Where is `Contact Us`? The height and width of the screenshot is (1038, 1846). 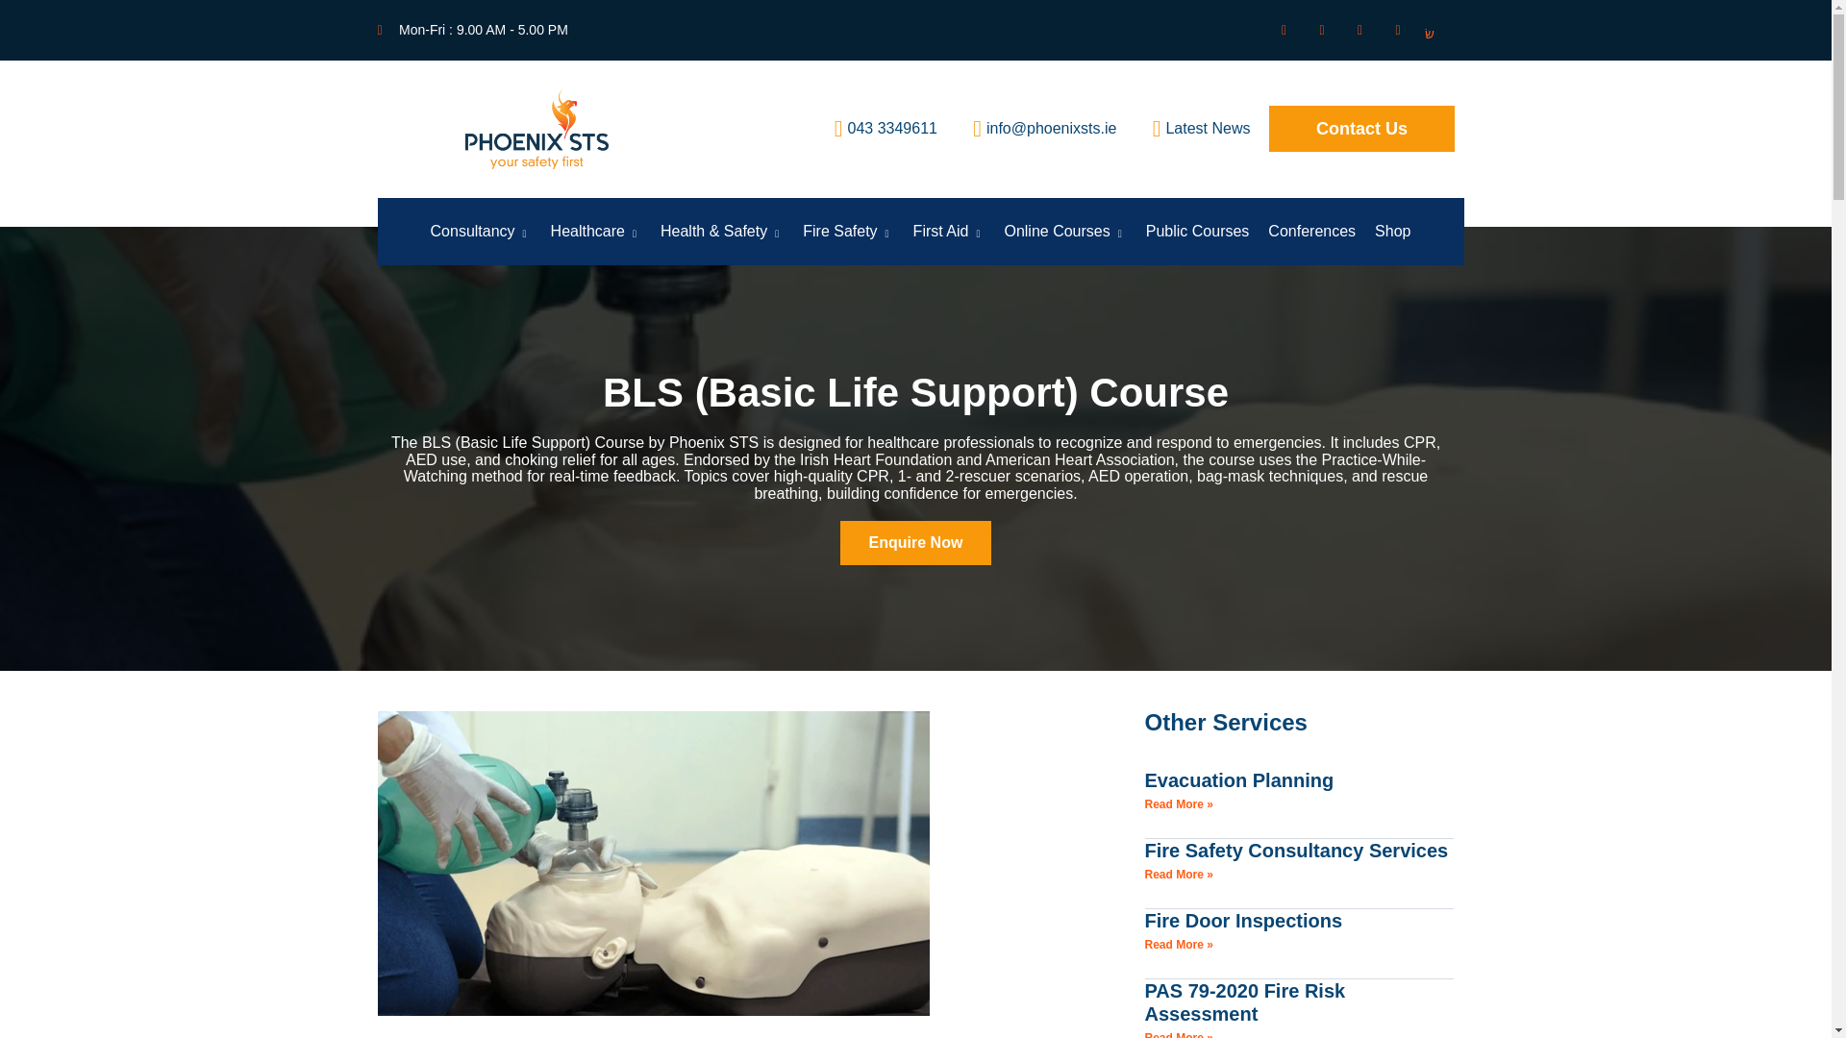 Contact Us is located at coordinates (1361, 129).